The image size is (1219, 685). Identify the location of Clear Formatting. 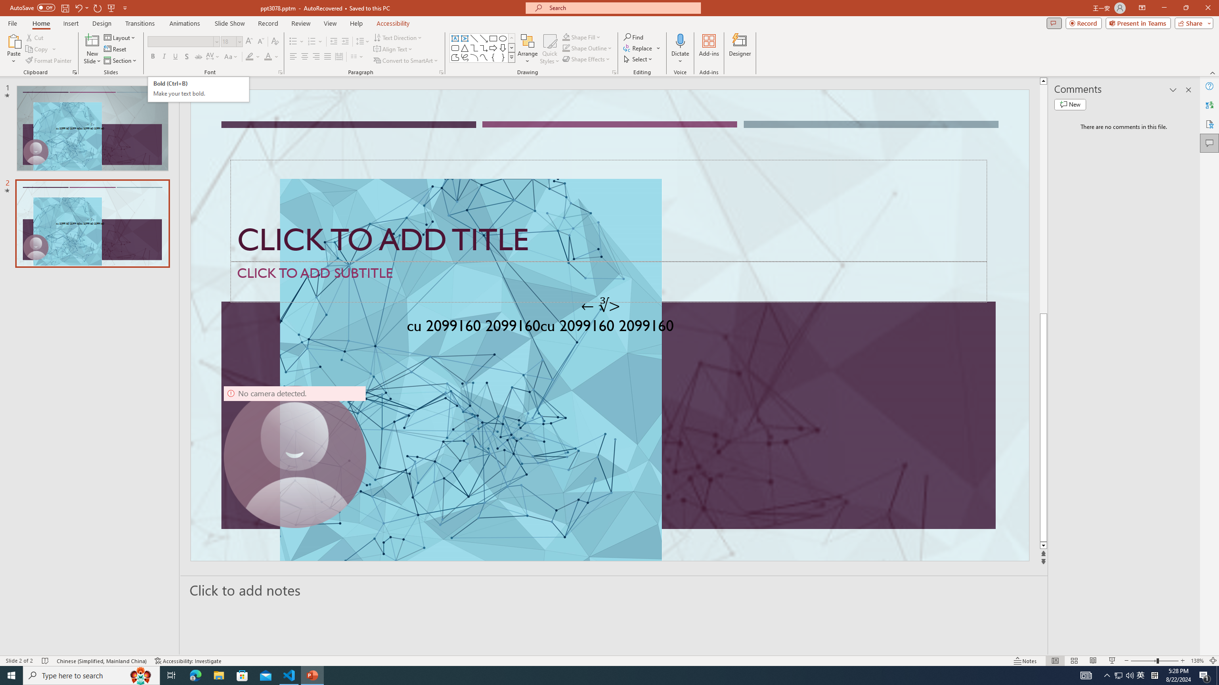
(274, 42).